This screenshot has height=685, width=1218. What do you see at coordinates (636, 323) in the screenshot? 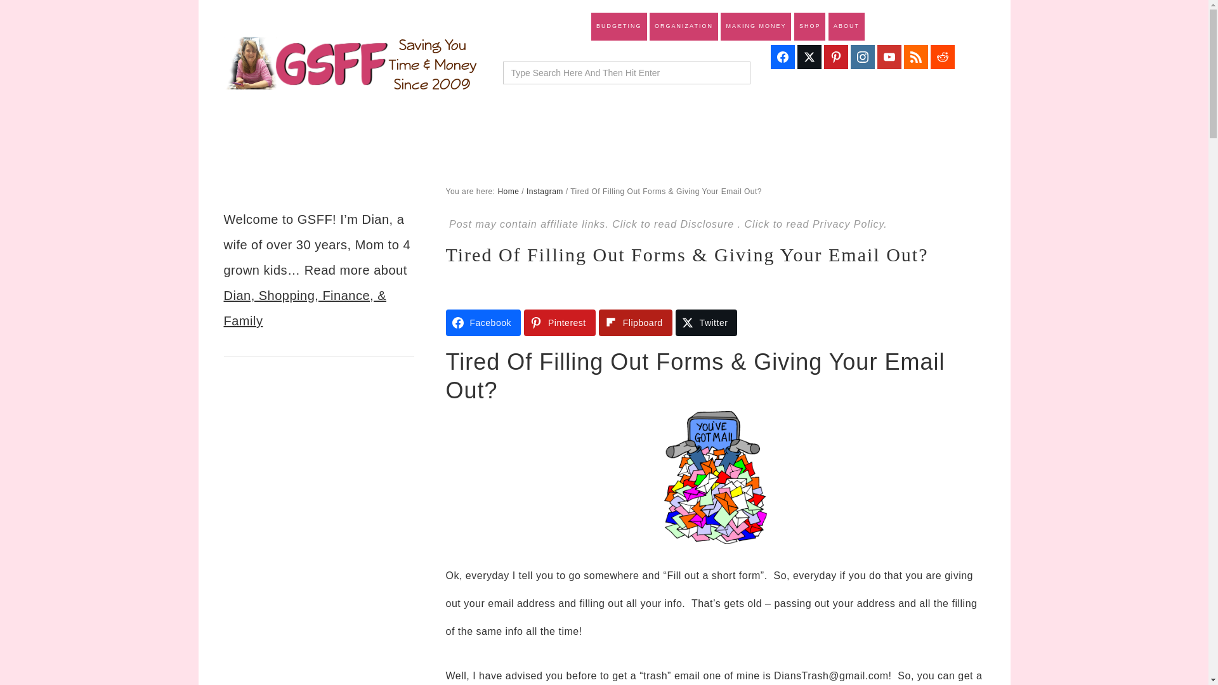
I see `Share on Flipboard` at bounding box center [636, 323].